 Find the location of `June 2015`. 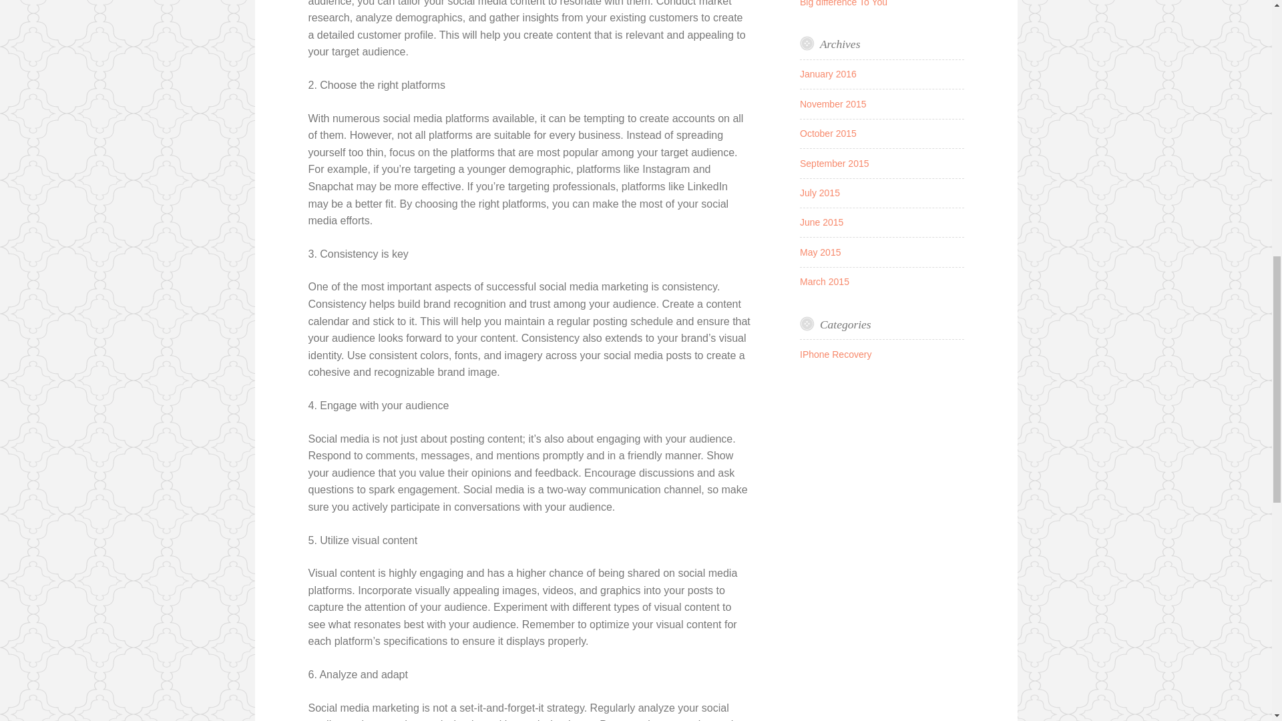

June 2015 is located at coordinates (821, 222).